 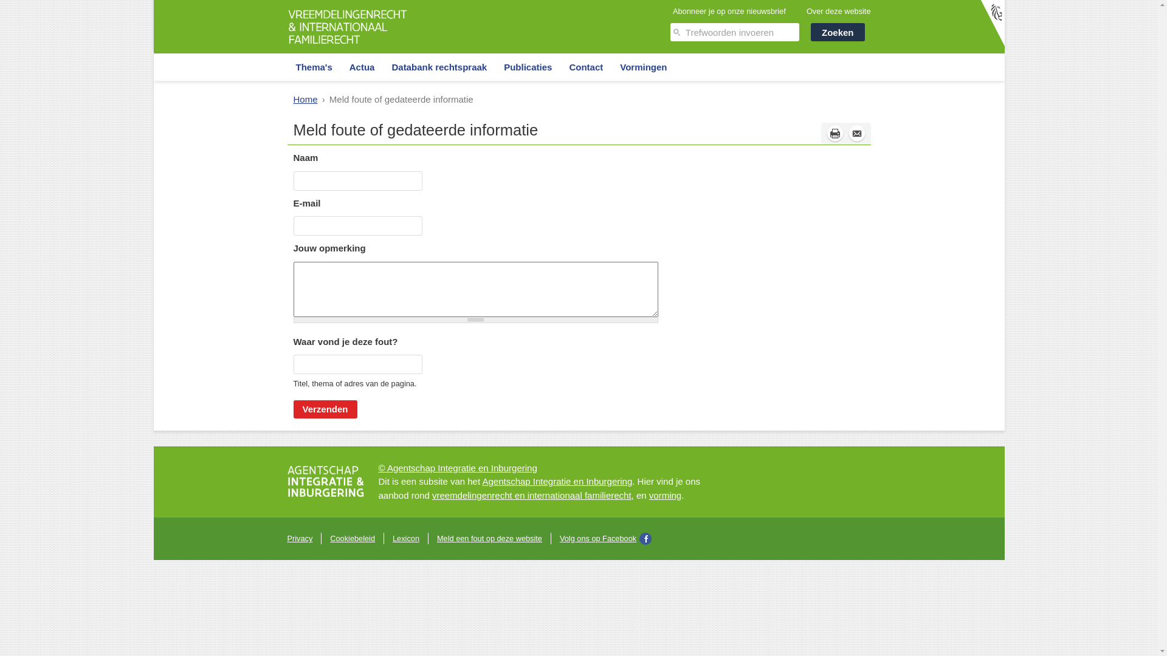 I want to click on Overslaan en naar de algemene inhoud gaan, so click(x=91, y=0).